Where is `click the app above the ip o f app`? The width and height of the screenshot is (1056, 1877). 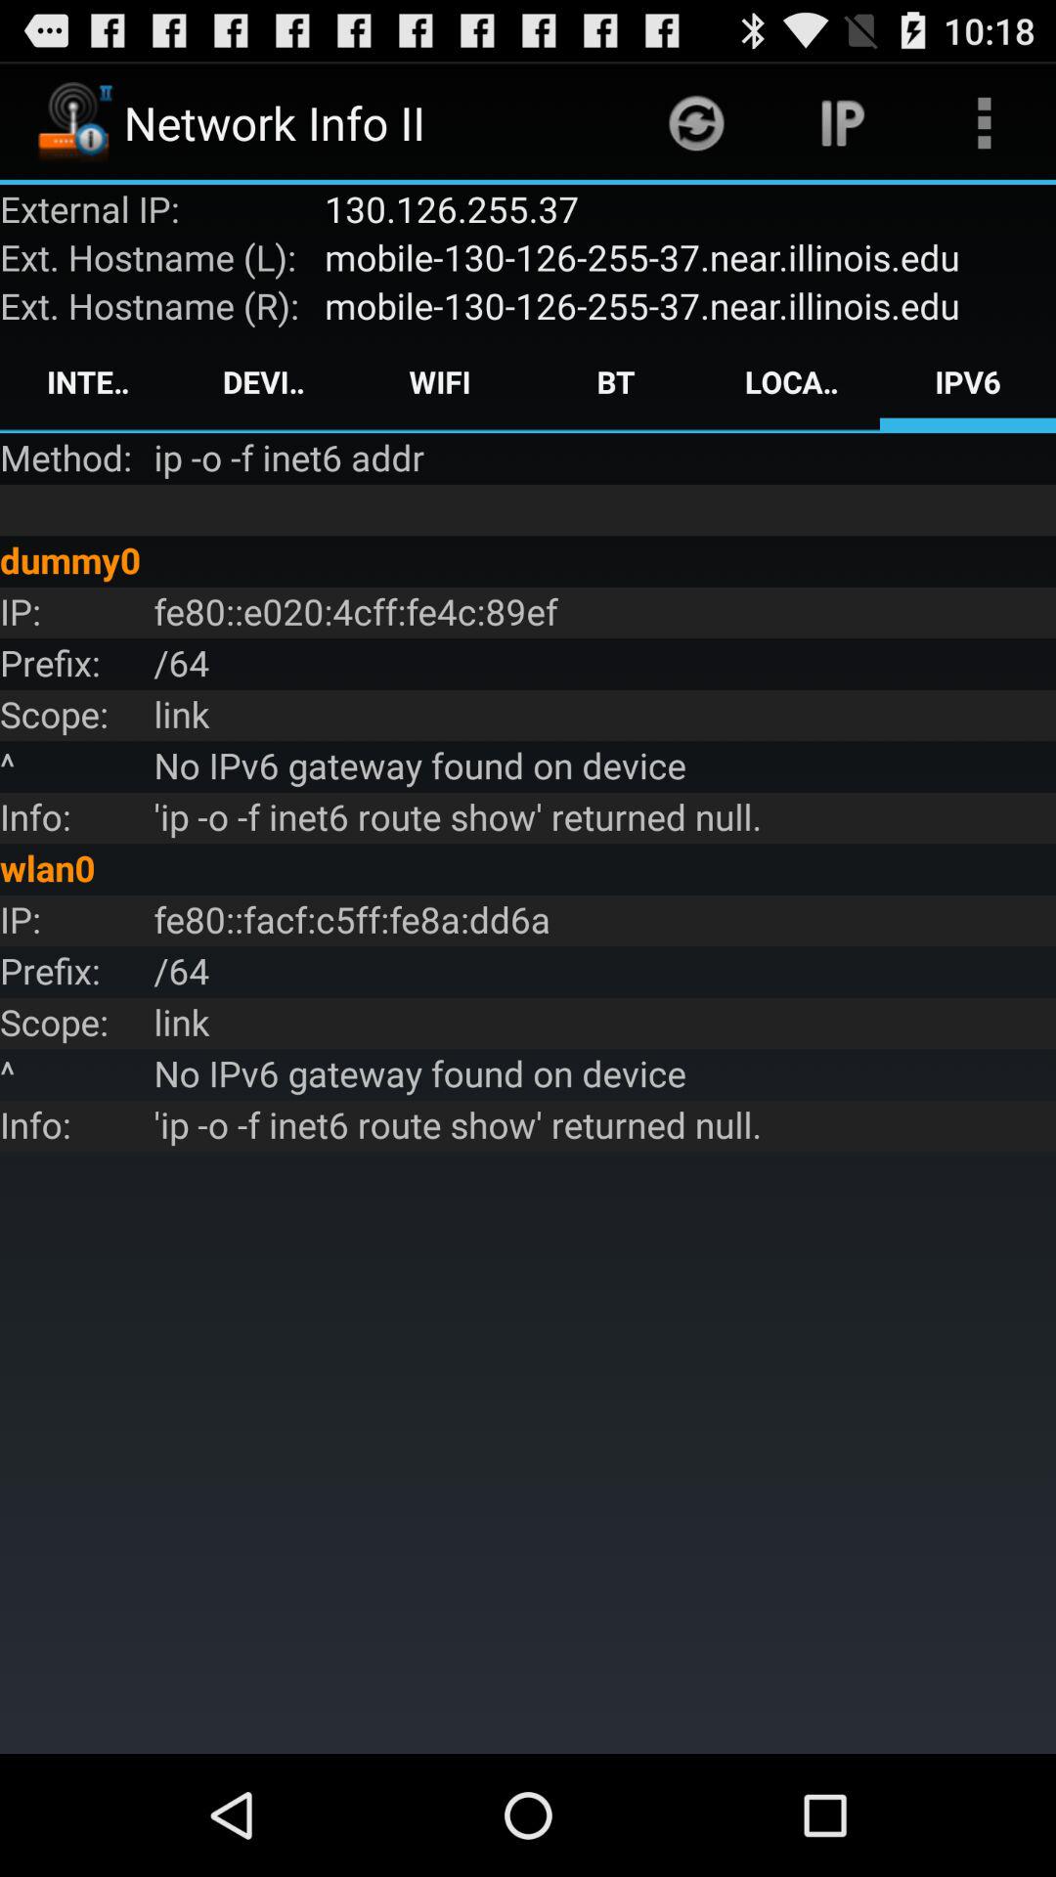 click the app above the ip o f app is located at coordinates (616, 381).